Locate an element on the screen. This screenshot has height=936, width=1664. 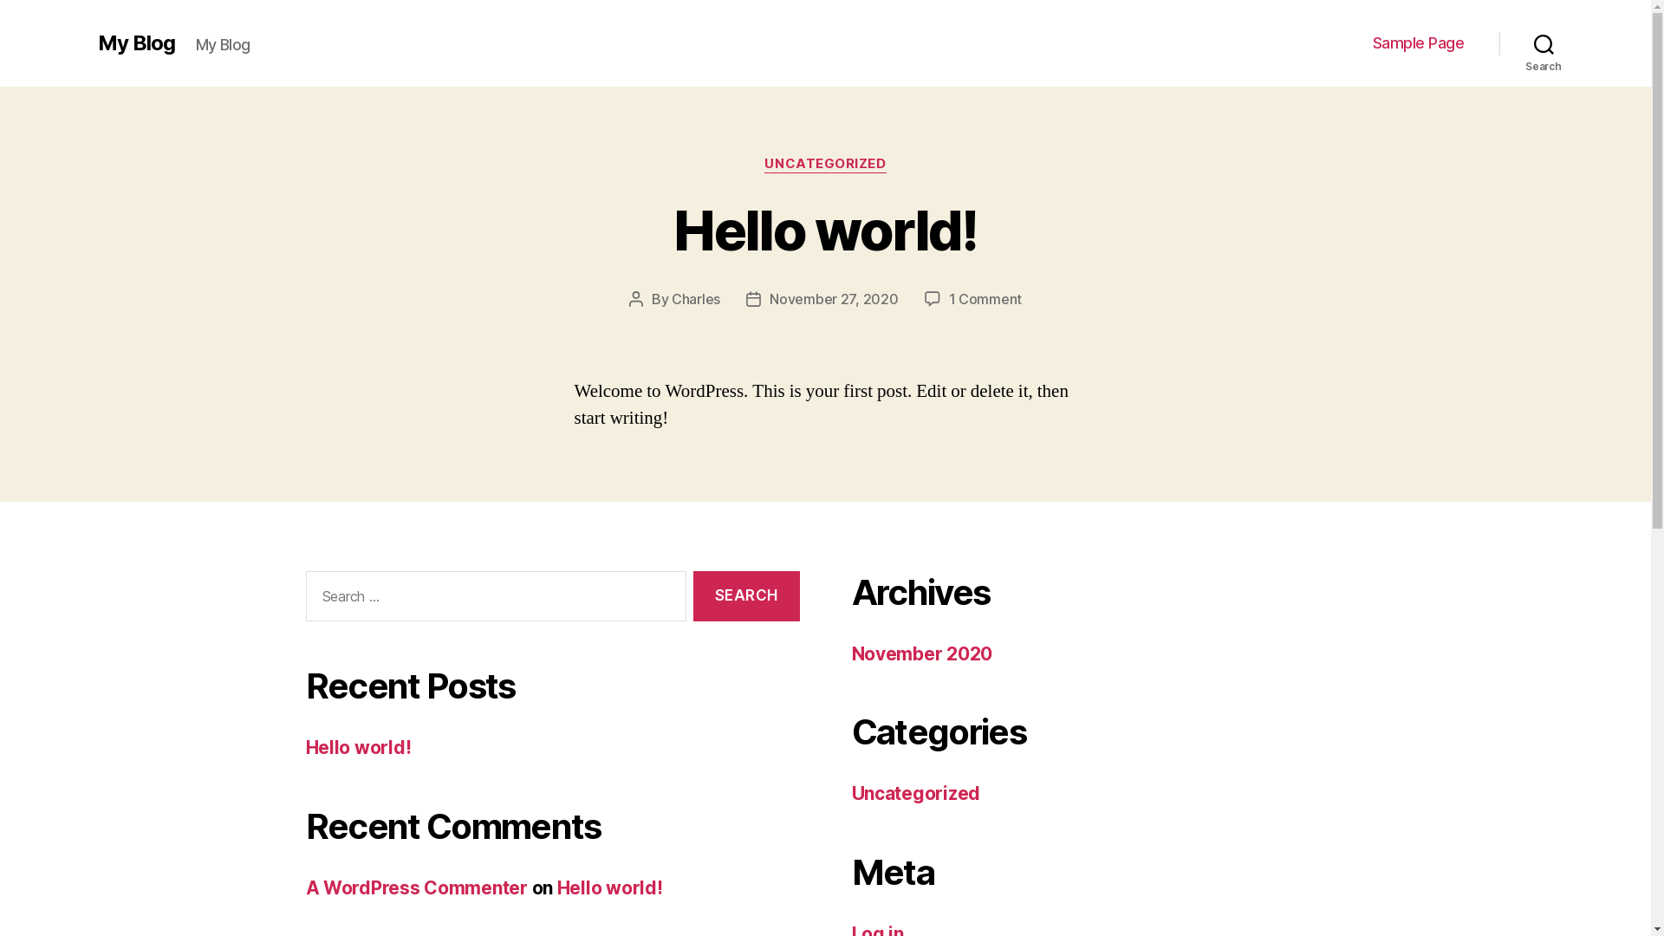
November 2020 is located at coordinates (922, 653).